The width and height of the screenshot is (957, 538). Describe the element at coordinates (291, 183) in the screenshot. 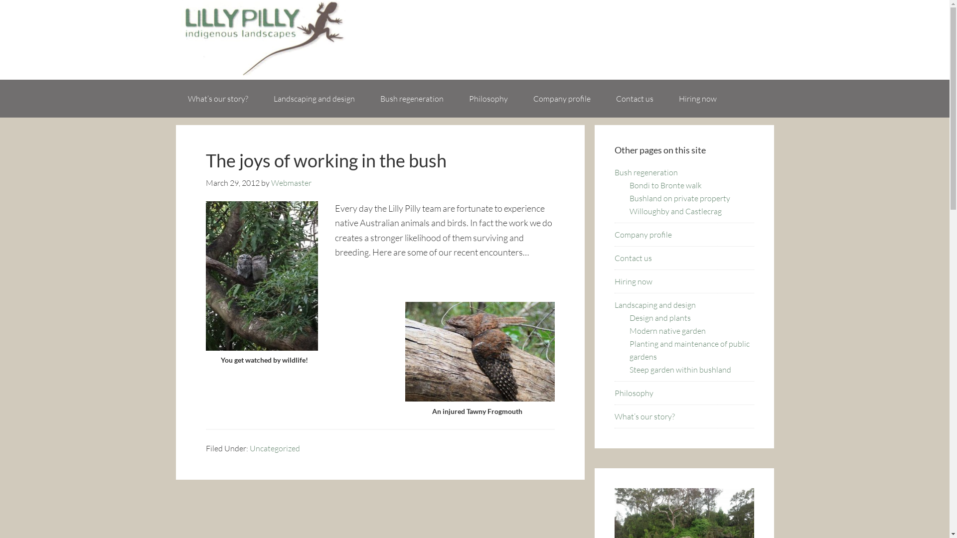

I see `Webmaster` at that location.